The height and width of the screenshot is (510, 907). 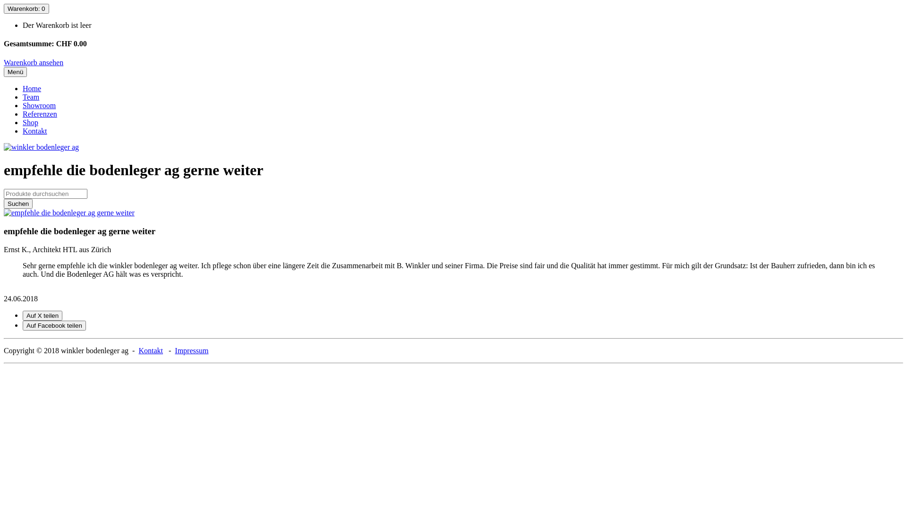 What do you see at coordinates (26, 8) in the screenshot?
I see `Warenkorb: 0` at bounding box center [26, 8].